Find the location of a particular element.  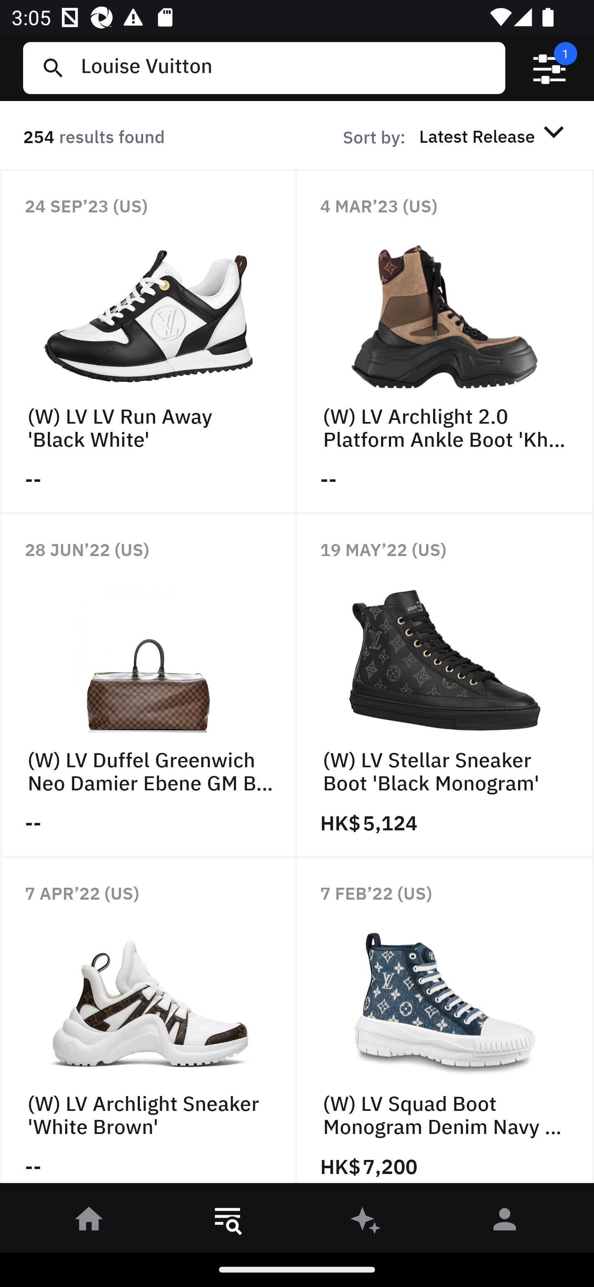

󰀄 is located at coordinates (505, 1222).